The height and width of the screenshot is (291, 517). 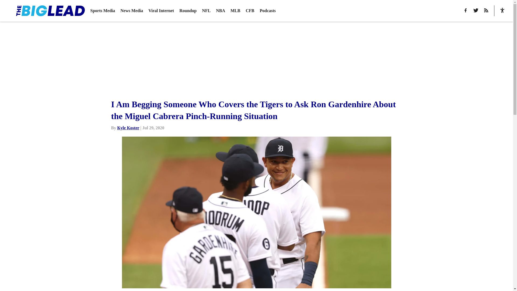 I want to click on News Media, so click(x=132, y=11).